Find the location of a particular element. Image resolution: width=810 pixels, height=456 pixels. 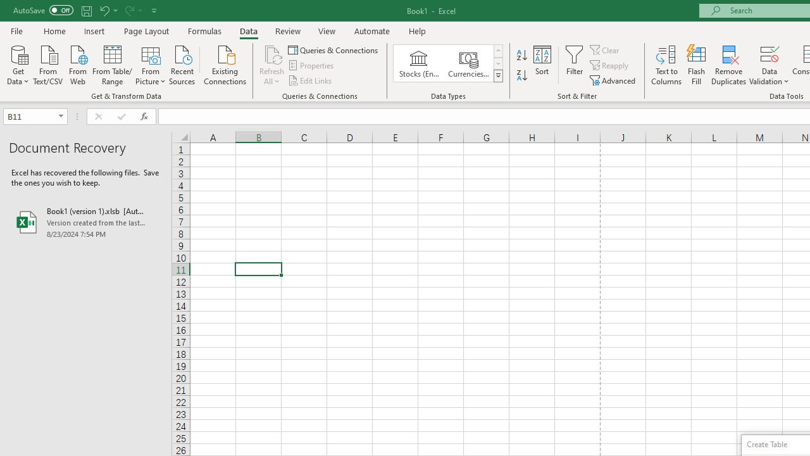

From Table/Range is located at coordinates (113, 64).